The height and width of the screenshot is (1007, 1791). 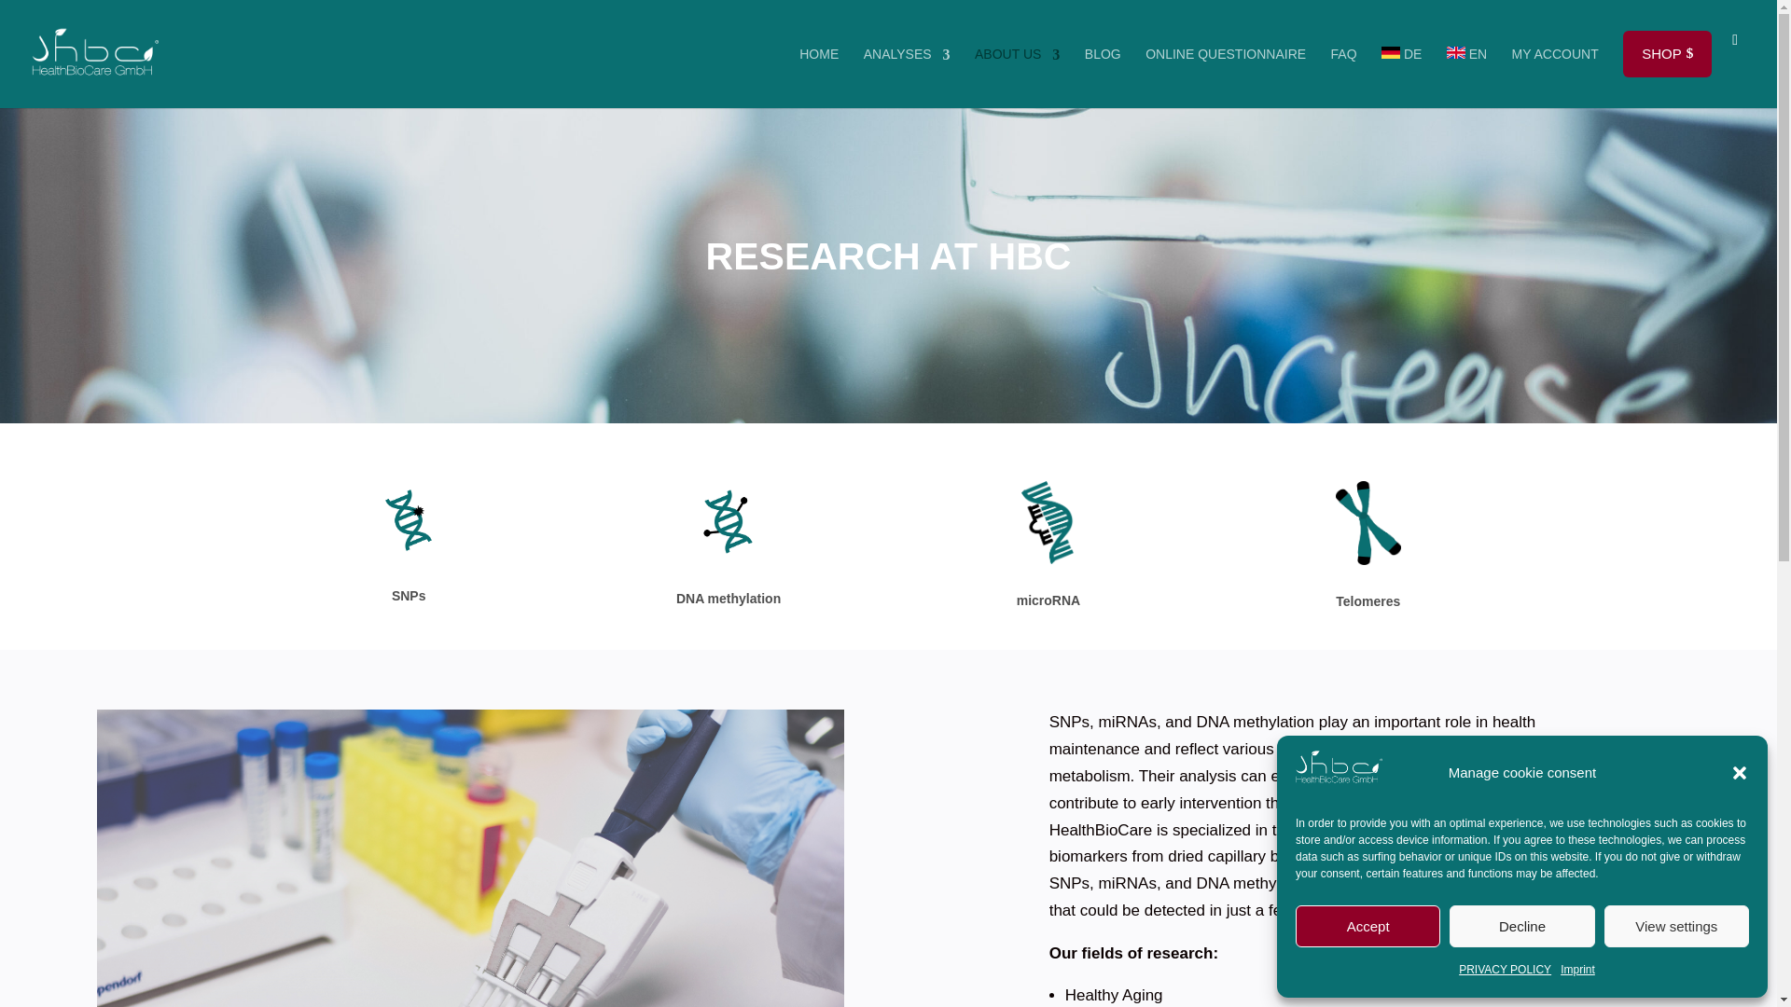 What do you see at coordinates (1555, 71) in the screenshot?
I see `MY ACCOUNT` at bounding box center [1555, 71].